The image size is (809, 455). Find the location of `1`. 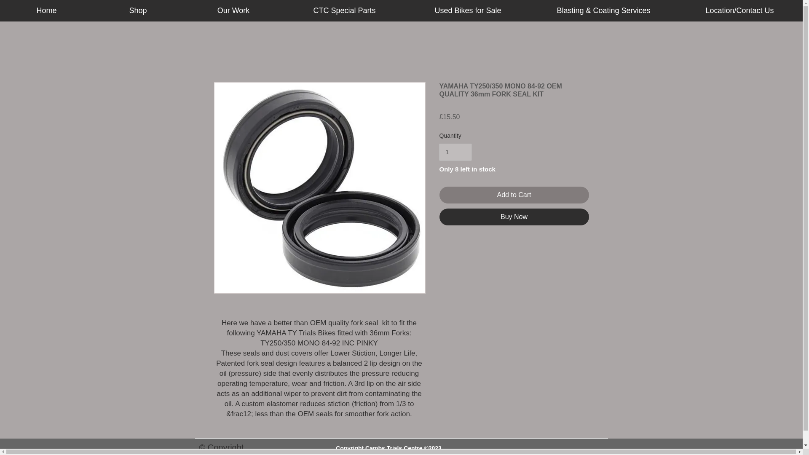

1 is located at coordinates (455, 153).